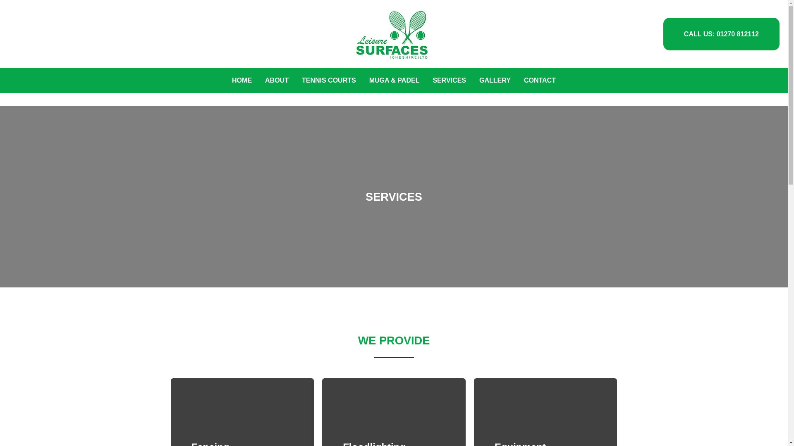  I want to click on ABOUT, so click(277, 80).